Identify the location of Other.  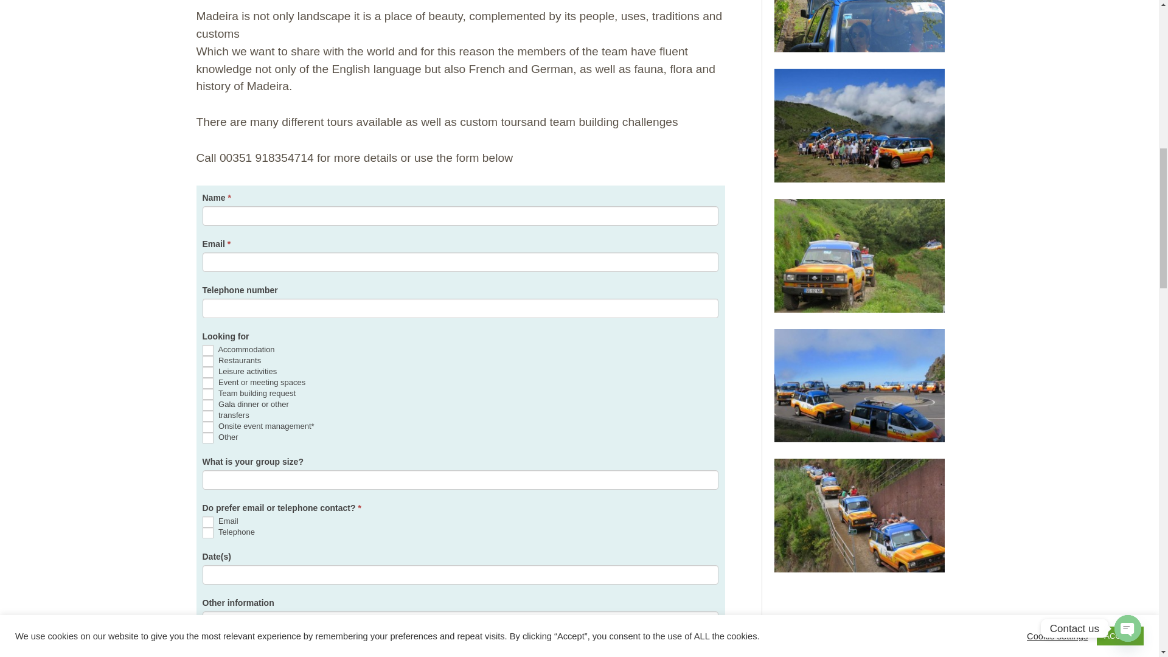
(207, 438).